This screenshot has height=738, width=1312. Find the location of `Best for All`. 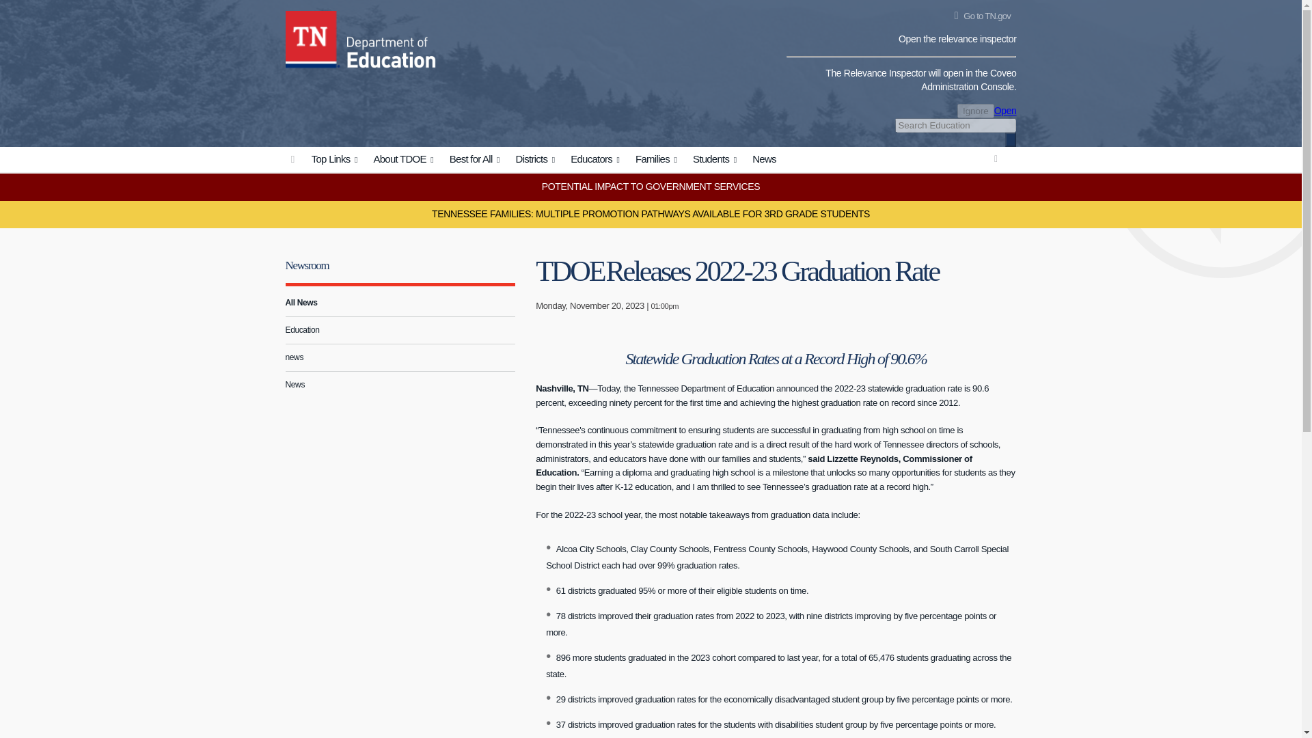

Best for All is located at coordinates (476, 159).